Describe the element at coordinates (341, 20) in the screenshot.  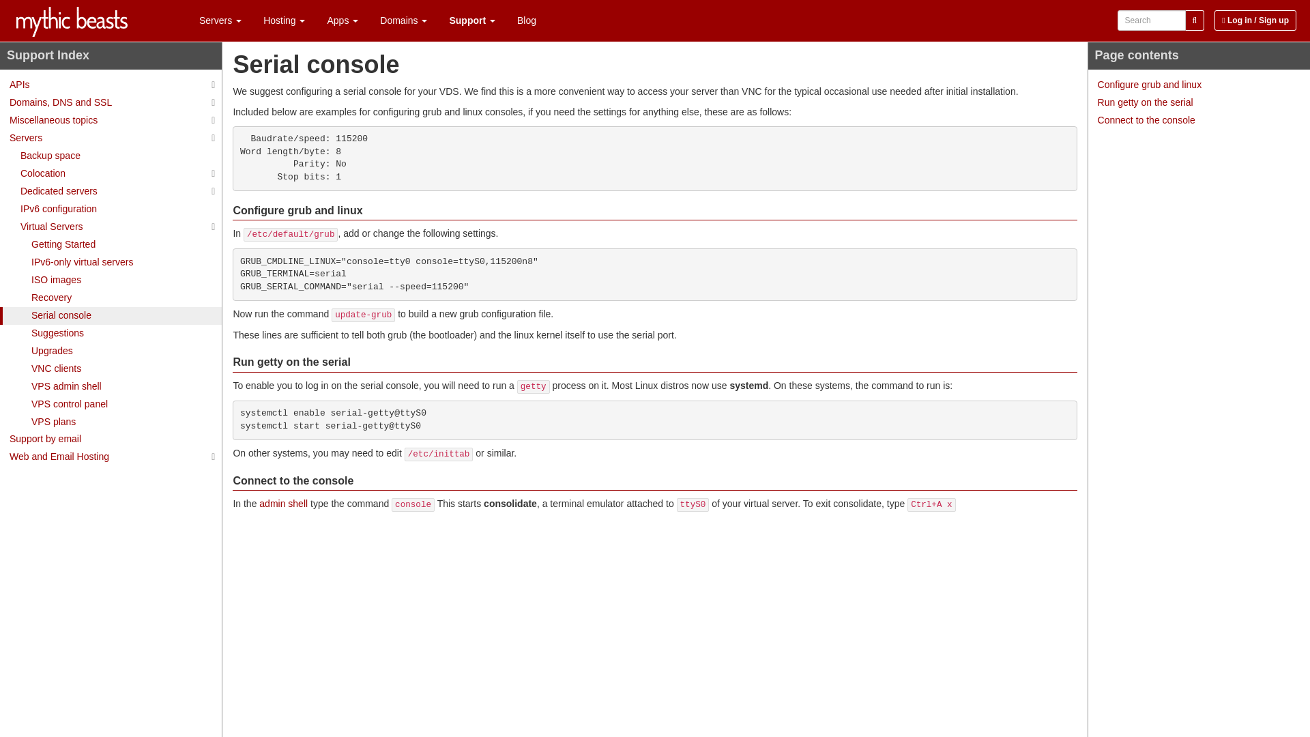
I see `Apps` at that location.